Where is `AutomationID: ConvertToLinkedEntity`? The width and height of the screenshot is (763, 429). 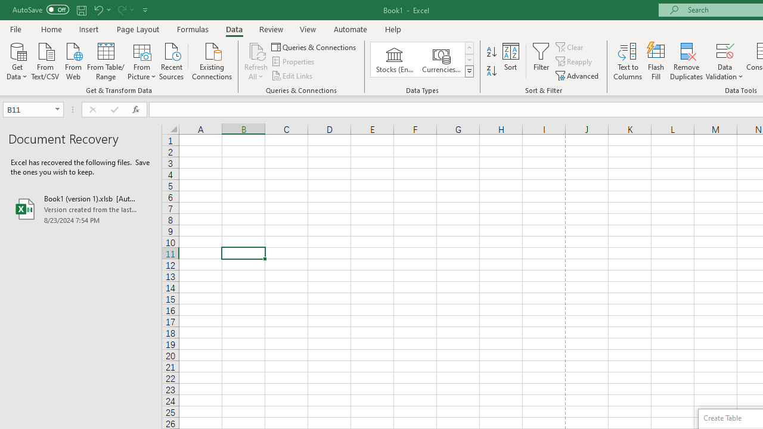 AutomationID: ConvertToLinkedEntity is located at coordinates (422, 60).